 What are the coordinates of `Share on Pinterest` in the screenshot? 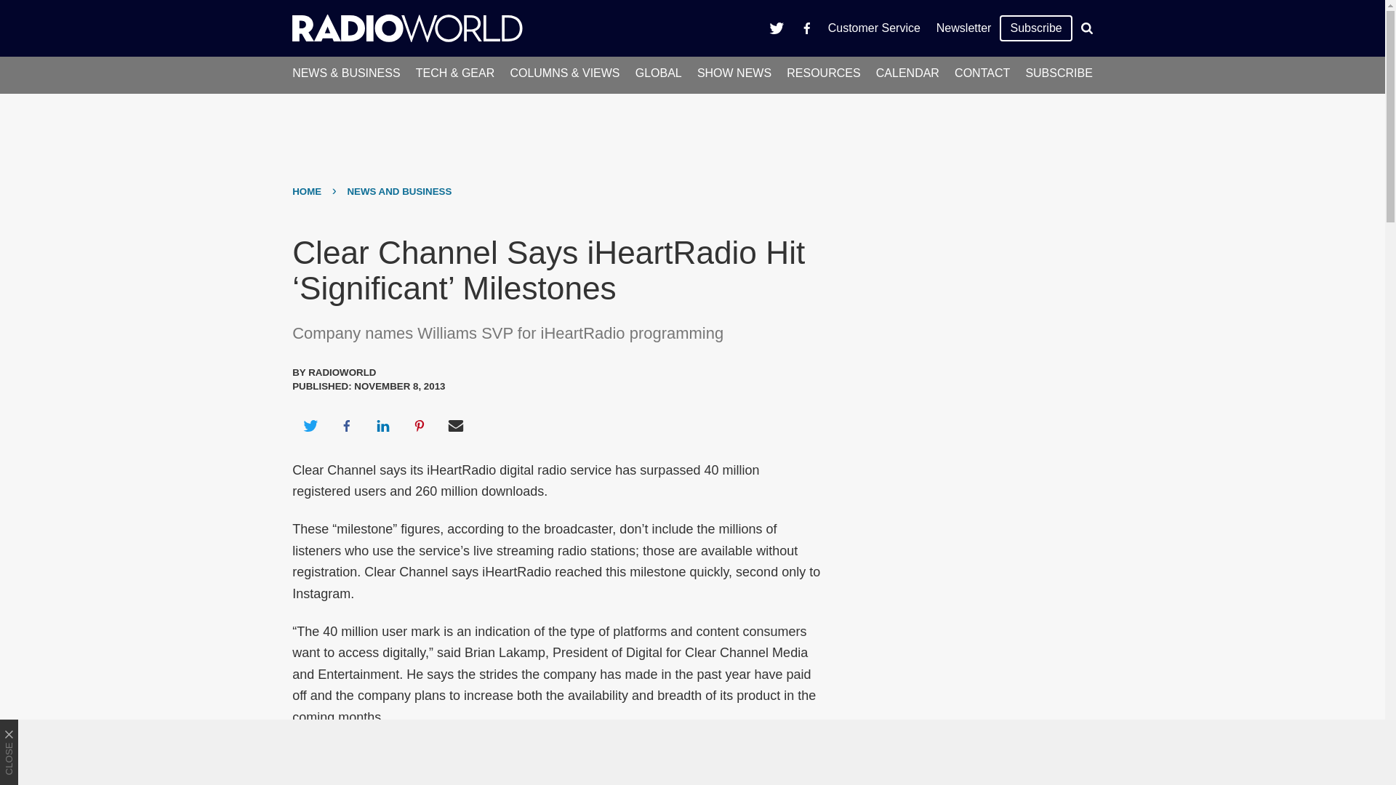 It's located at (420, 426).